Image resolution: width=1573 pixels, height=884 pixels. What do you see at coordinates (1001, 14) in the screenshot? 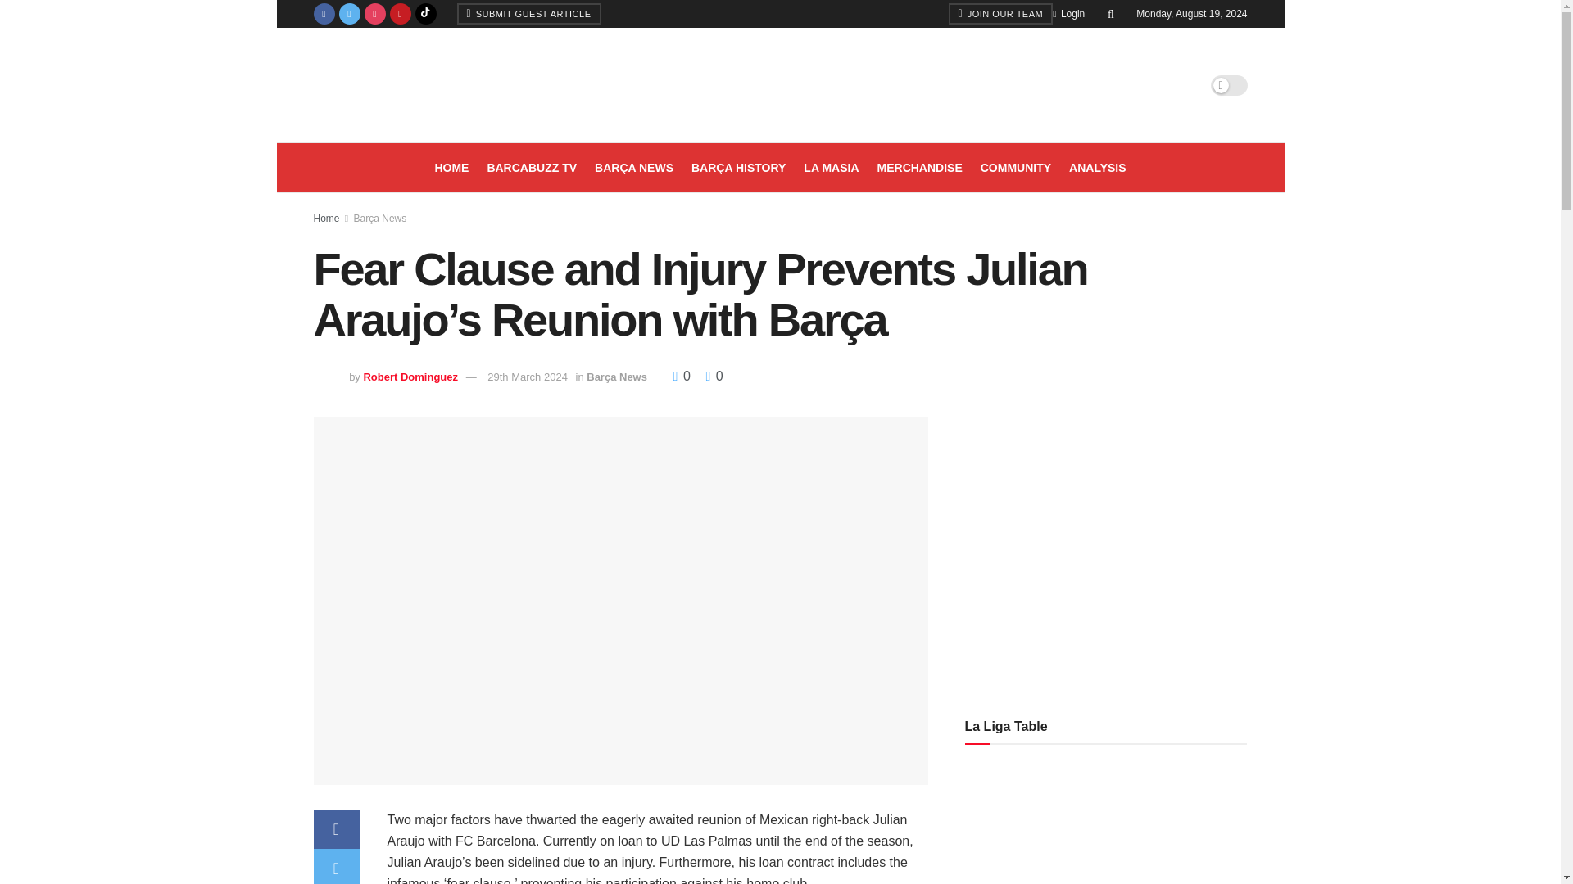
I see `JOIN OUR TEAM` at bounding box center [1001, 14].